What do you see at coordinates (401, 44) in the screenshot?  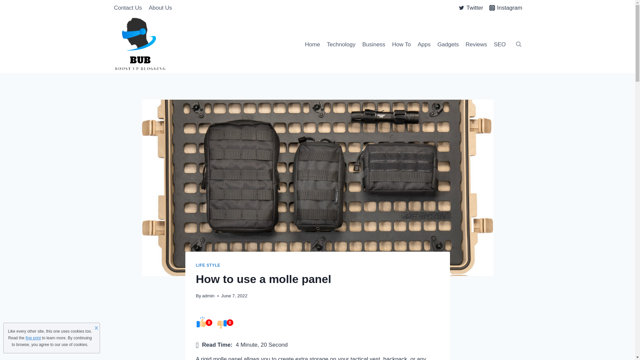 I see `How To` at bounding box center [401, 44].